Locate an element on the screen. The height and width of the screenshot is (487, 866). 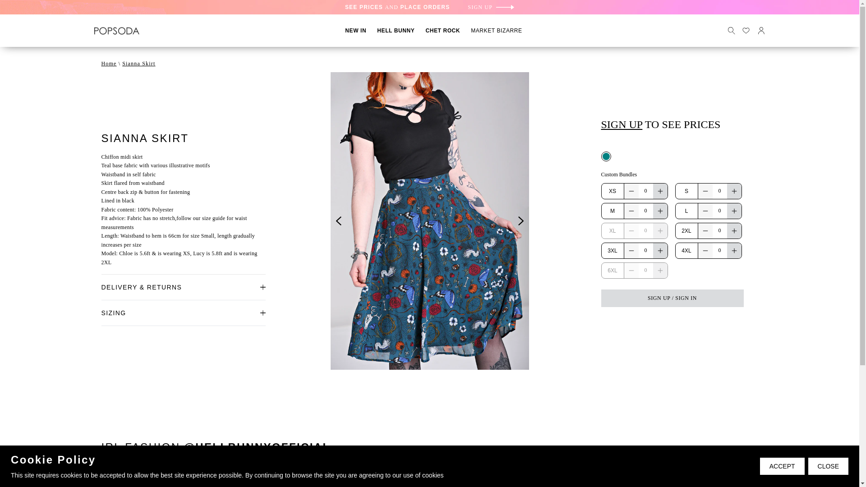
0 is located at coordinates (720, 250).